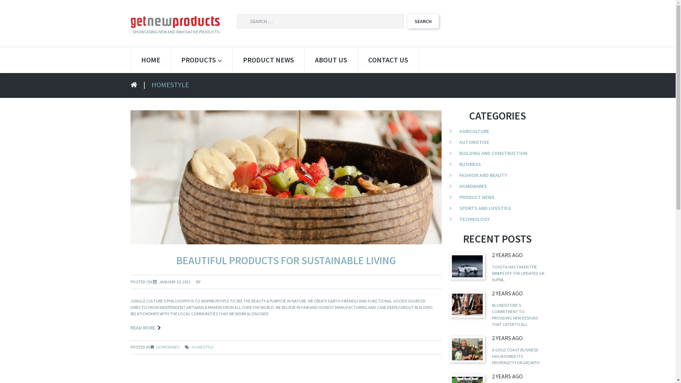 Image resolution: width=681 pixels, height=383 pixels. Describe the element at coordinates (474, 131) in the screenshot. I see `AGRICULTURE` at that location.